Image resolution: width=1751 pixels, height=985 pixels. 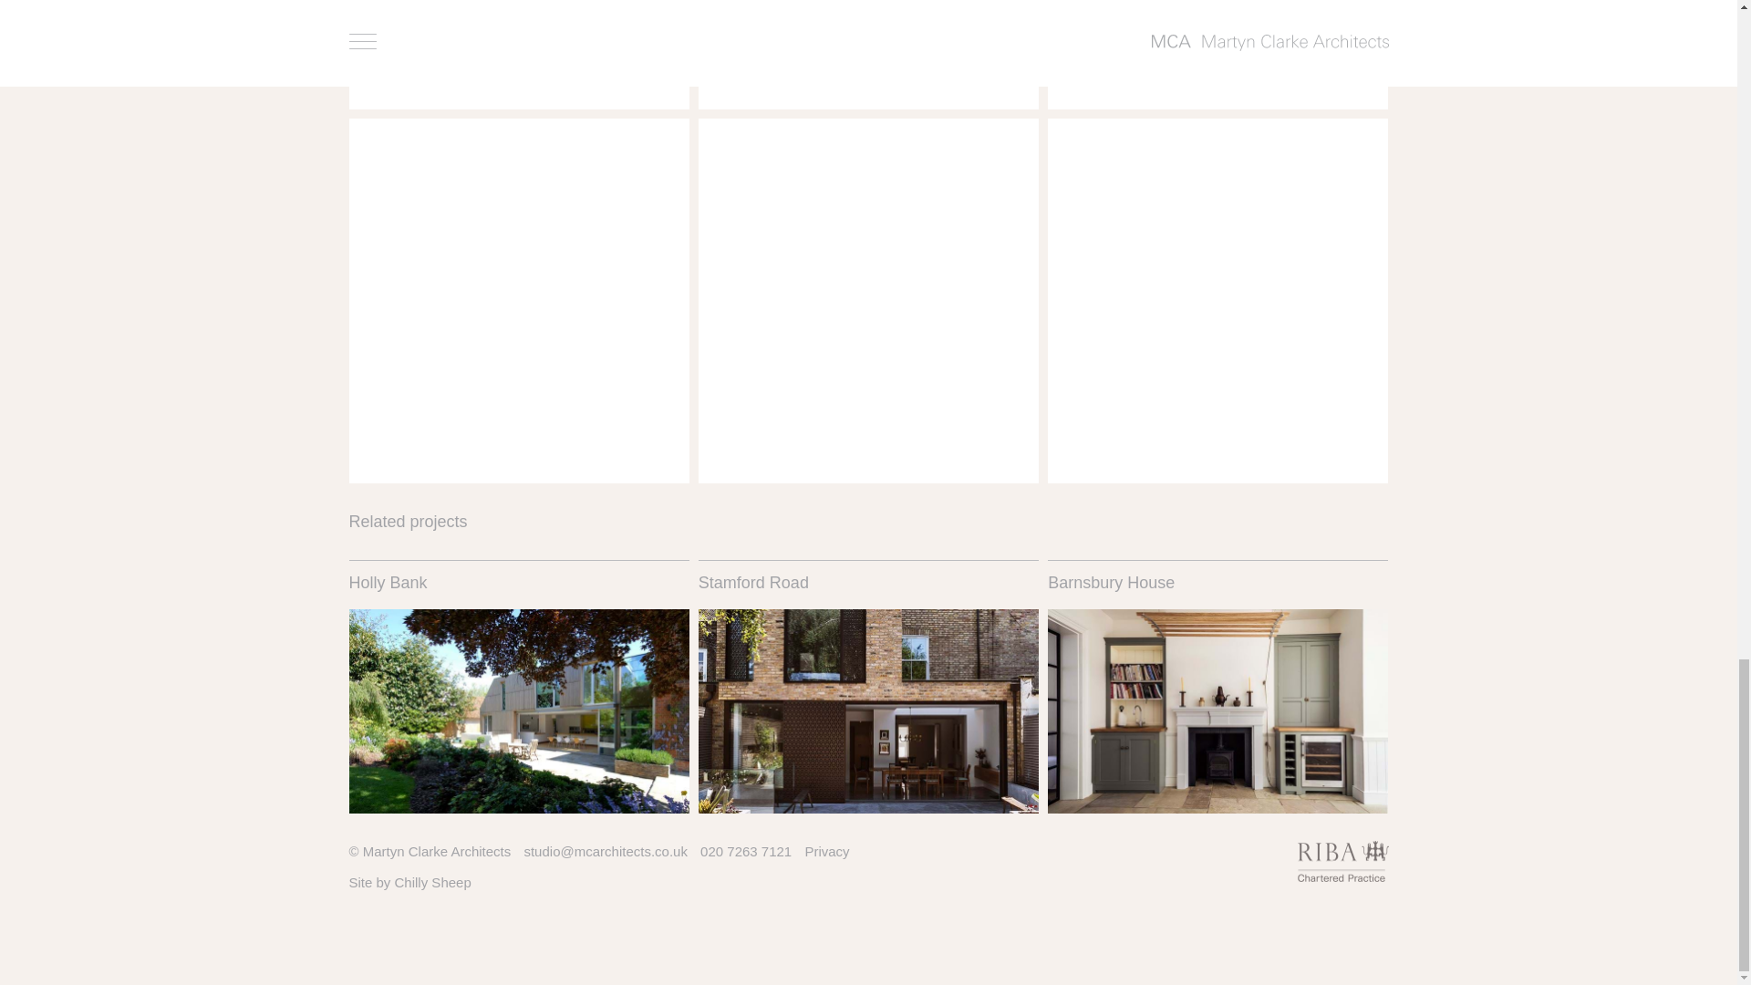 What do you see at coordinates (1217, 687) in the screenshot?
I see `Barnsbury House` at bounding box center [1217, 687].